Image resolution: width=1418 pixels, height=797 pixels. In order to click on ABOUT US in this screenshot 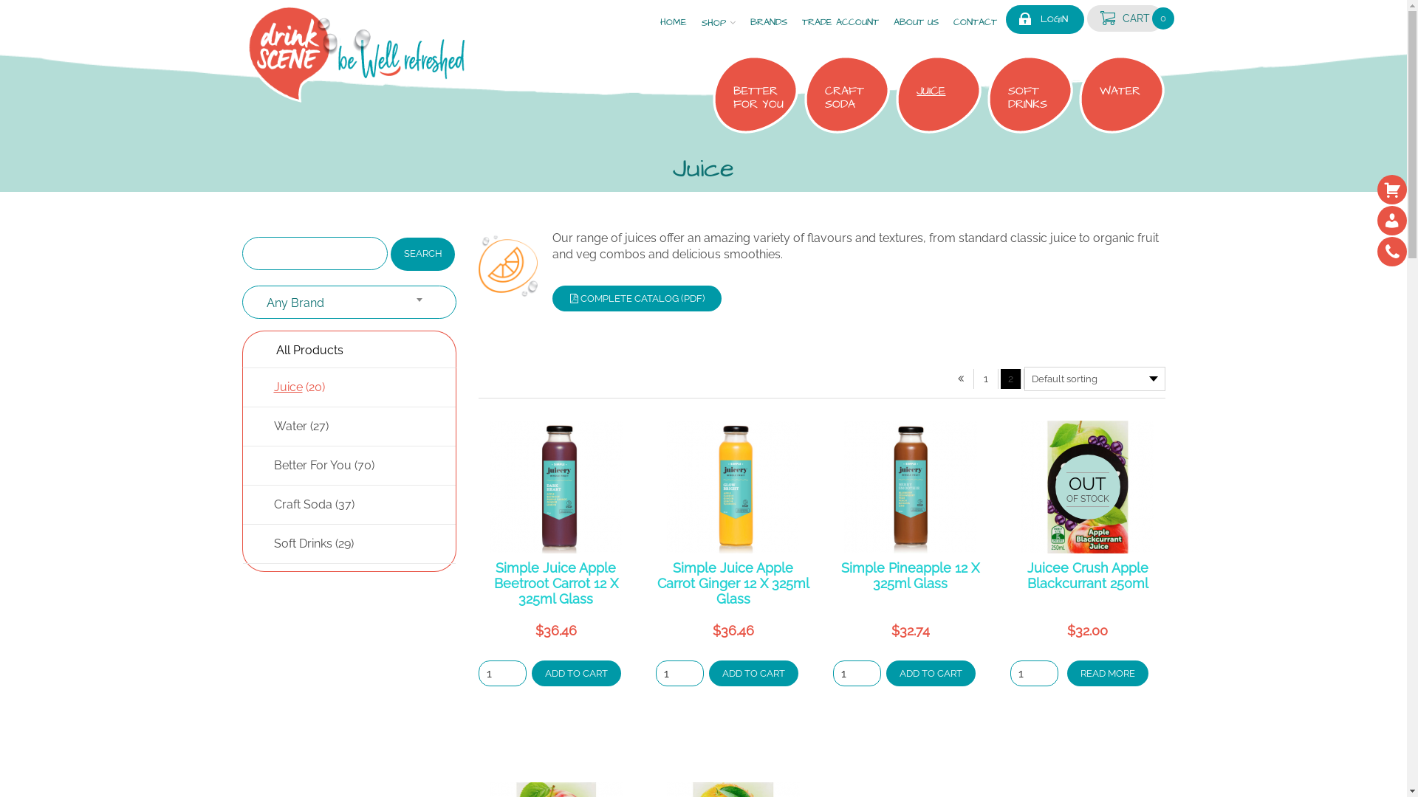, I will do `click(916, 21)`.